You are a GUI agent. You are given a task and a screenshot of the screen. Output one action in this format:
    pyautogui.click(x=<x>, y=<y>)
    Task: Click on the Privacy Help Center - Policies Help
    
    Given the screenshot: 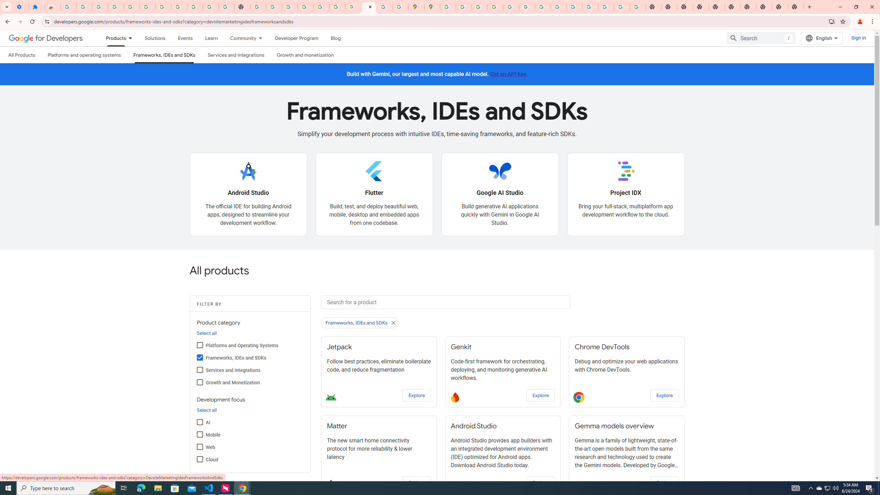 What is the action you would take?
    pyautogui.click(x=495, y=7)
    